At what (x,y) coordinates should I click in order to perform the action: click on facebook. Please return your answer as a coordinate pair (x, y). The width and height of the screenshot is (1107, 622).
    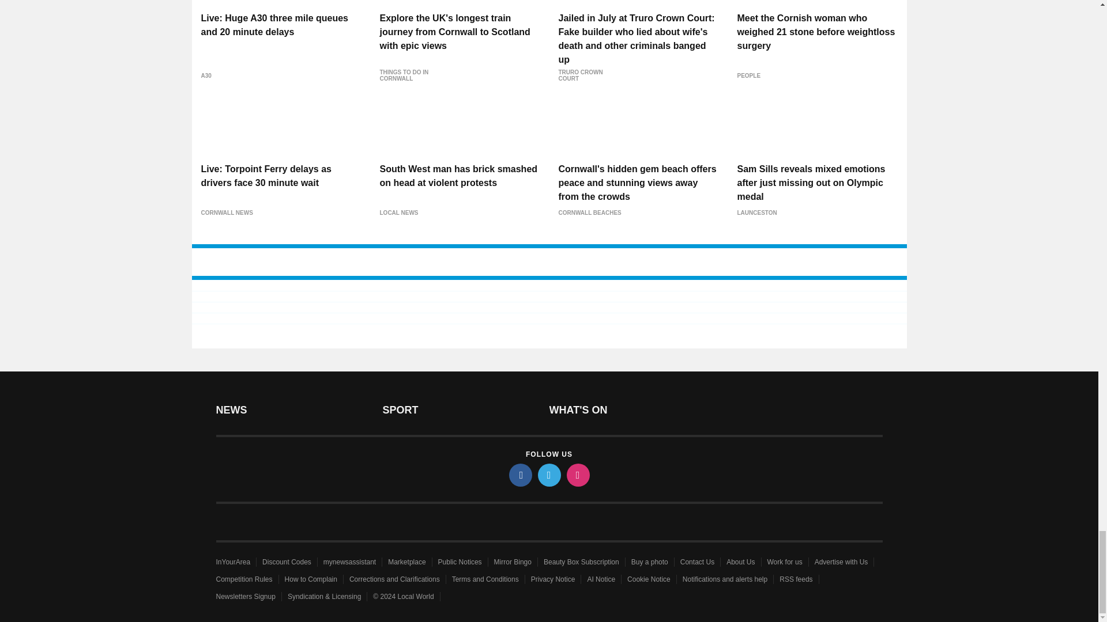
    Looking at the image, I should click on (519, 475).